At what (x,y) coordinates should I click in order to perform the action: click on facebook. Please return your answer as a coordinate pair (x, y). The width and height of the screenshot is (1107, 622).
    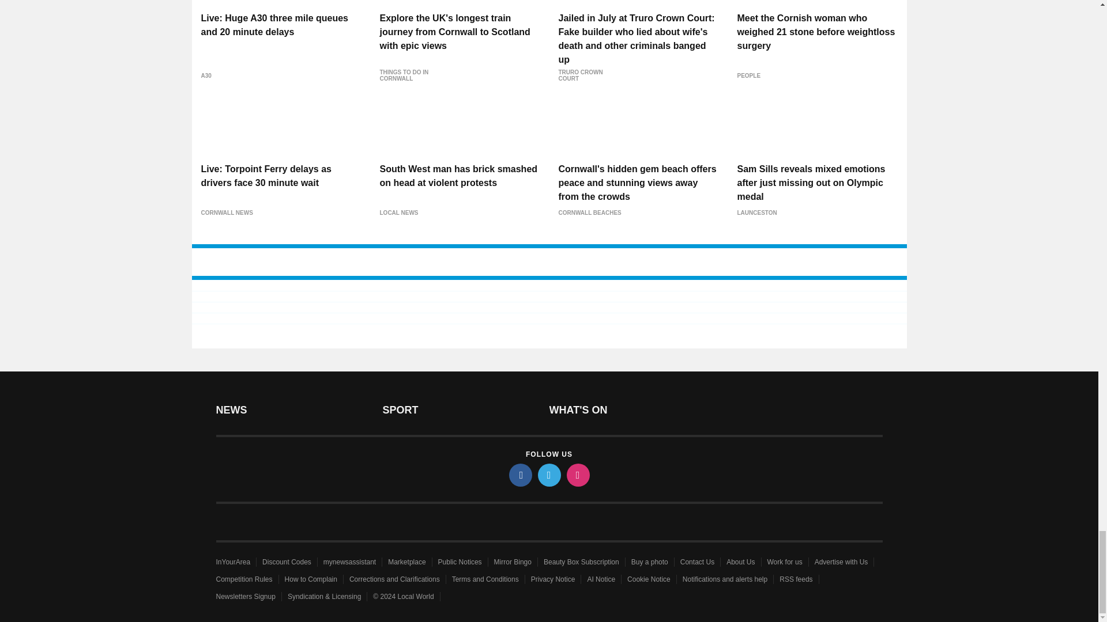
    Looking at the image, I should click on (519, 475).